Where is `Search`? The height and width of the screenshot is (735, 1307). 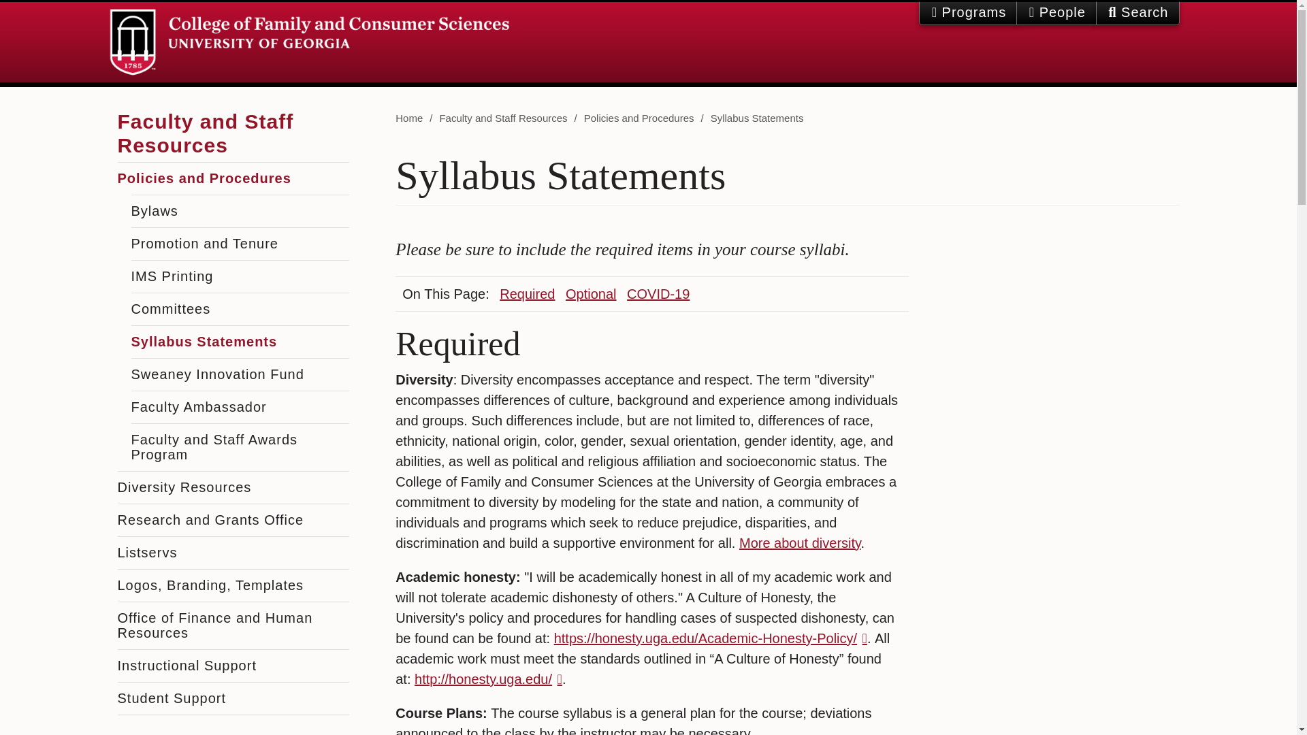
Search is located at coordinates (1138, 13).